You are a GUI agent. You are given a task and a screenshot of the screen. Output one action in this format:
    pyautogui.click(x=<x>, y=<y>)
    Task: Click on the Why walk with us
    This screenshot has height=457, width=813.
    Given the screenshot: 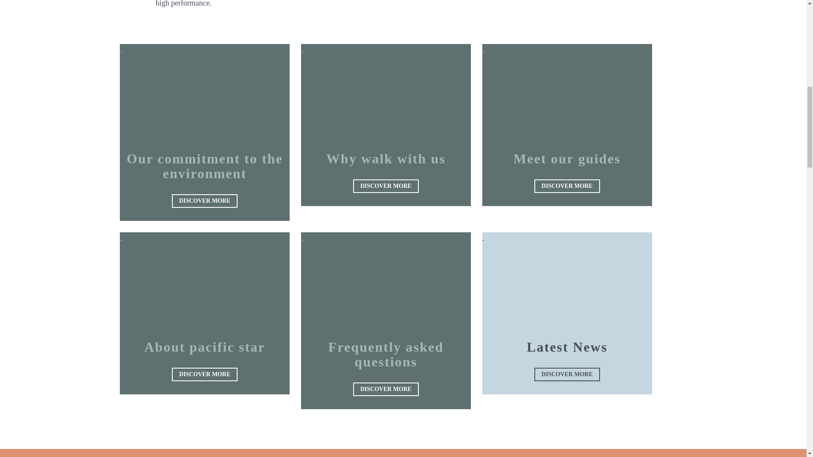 What is the action you would take?
    pyautogui.click(x=385, y=159)
    